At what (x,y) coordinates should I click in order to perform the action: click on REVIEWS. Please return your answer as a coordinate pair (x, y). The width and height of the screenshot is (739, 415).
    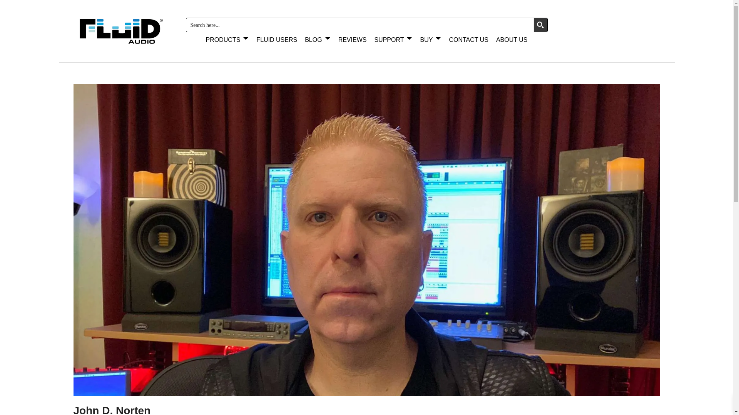
    Looking at the image, I should click on (353, 40).